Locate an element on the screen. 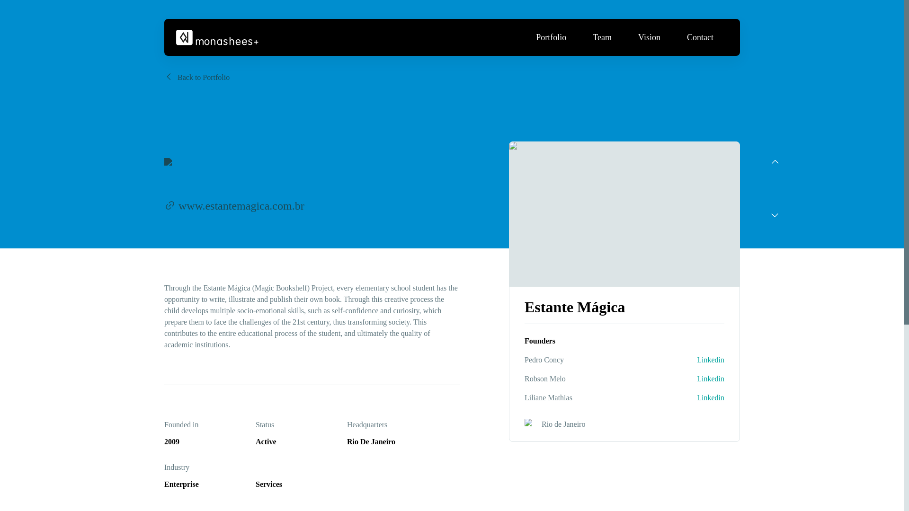  Investments is located at coordinates (501, 433).